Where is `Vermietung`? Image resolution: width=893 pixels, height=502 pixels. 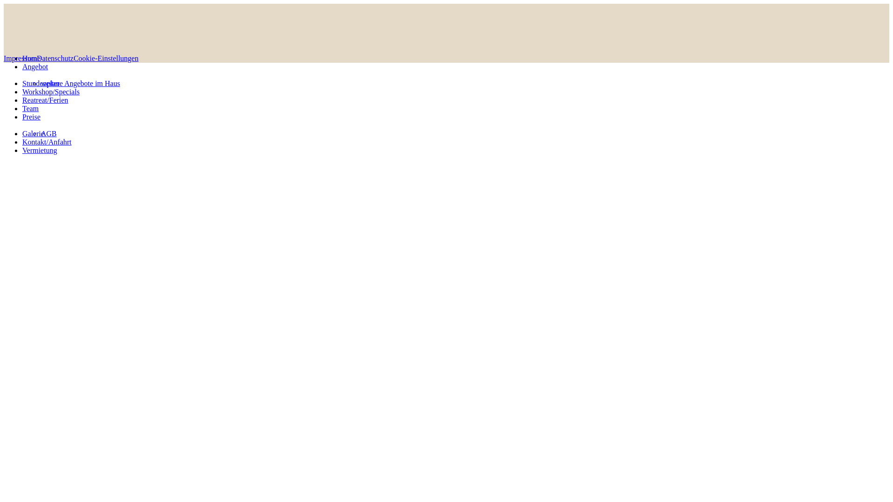
Vermietung is located at coordinates (40, 151).